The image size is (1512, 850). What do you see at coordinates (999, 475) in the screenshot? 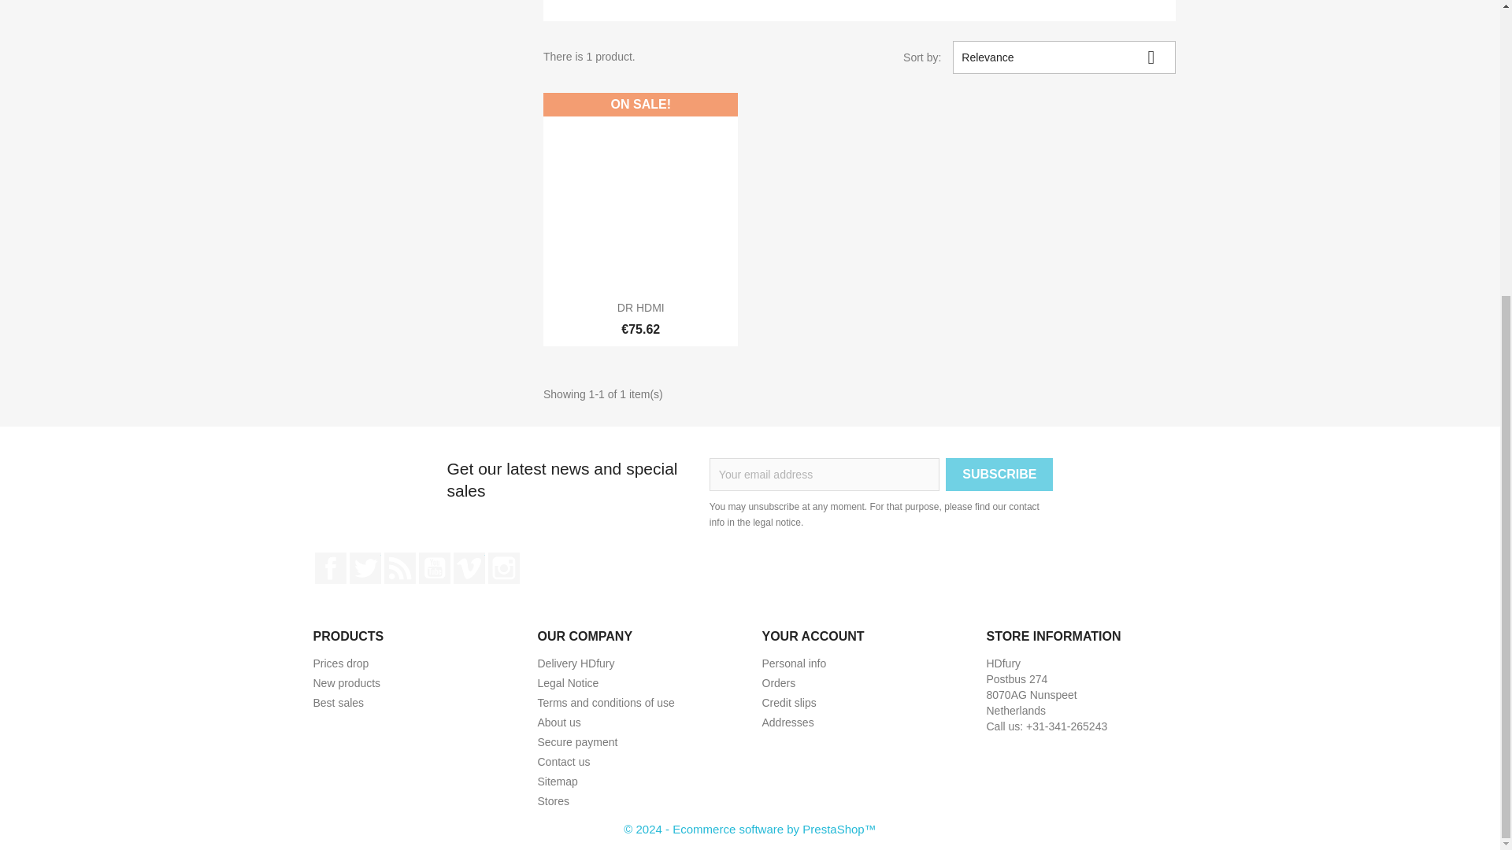
I see `Subscribe` at bounding box center [999, 475].